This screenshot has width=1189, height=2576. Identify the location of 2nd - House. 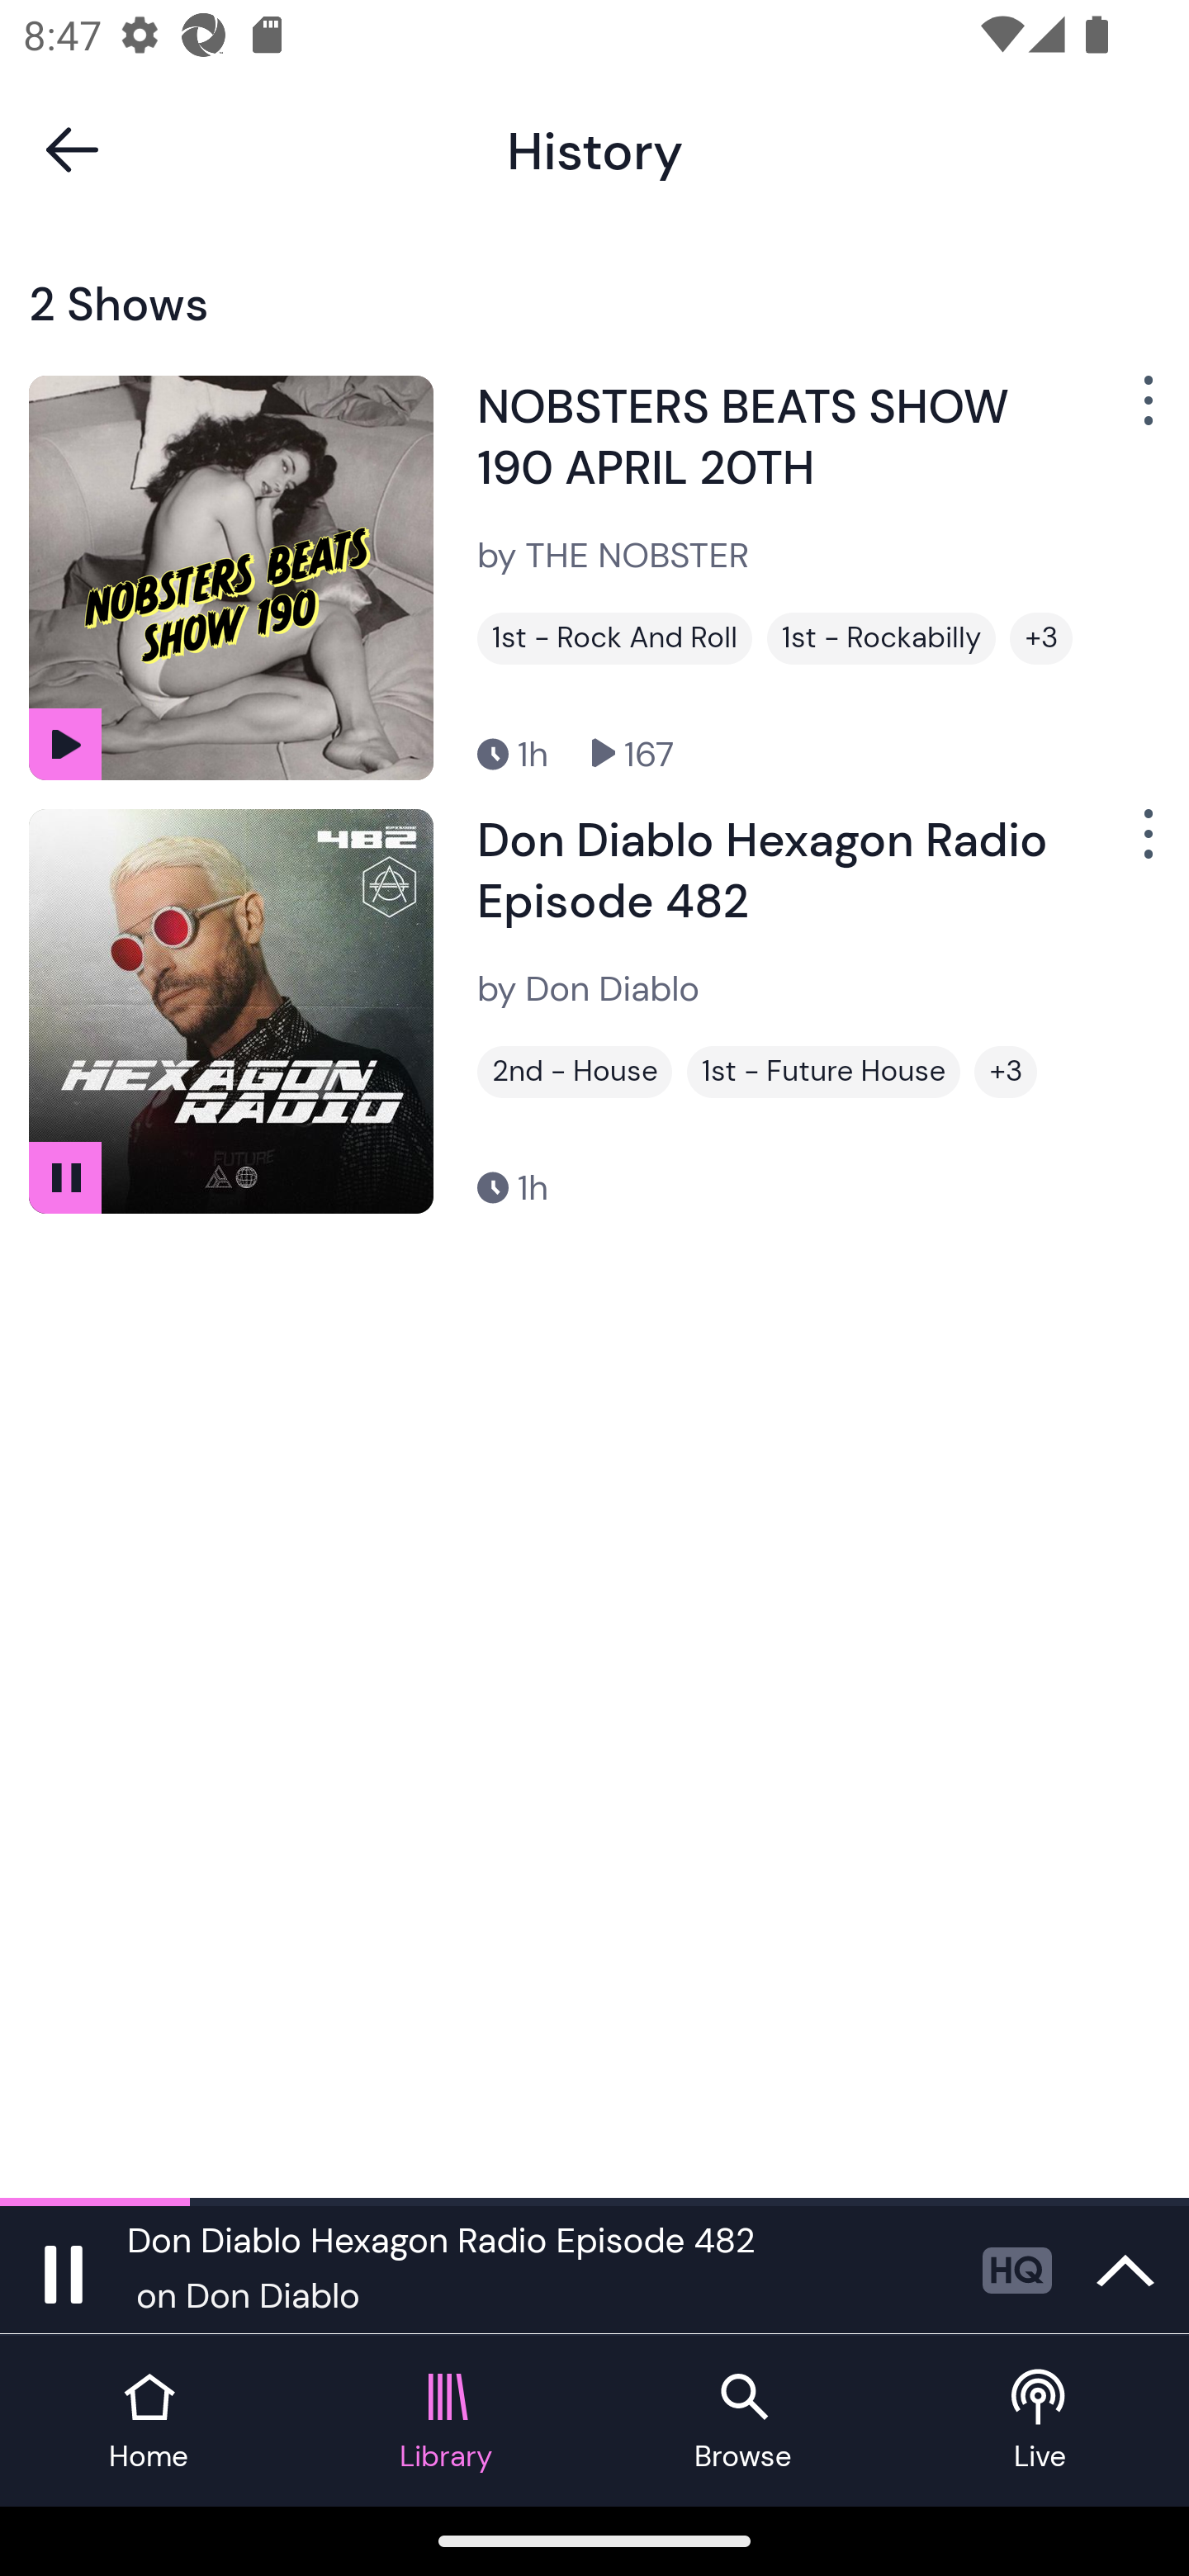
(574, 1072).